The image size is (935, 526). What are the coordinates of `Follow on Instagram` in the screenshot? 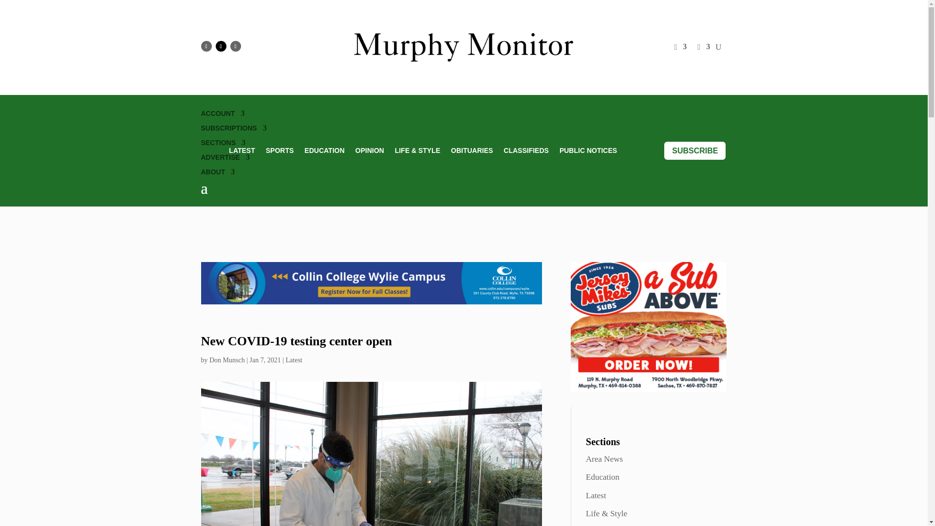 It's located at (235, 46).